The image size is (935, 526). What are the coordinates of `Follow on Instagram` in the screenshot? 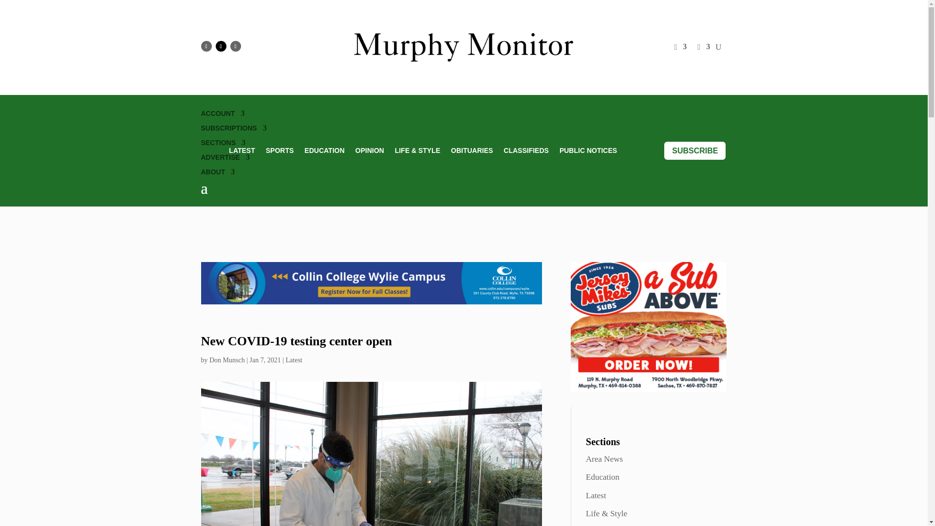 It's located at (235, 46).